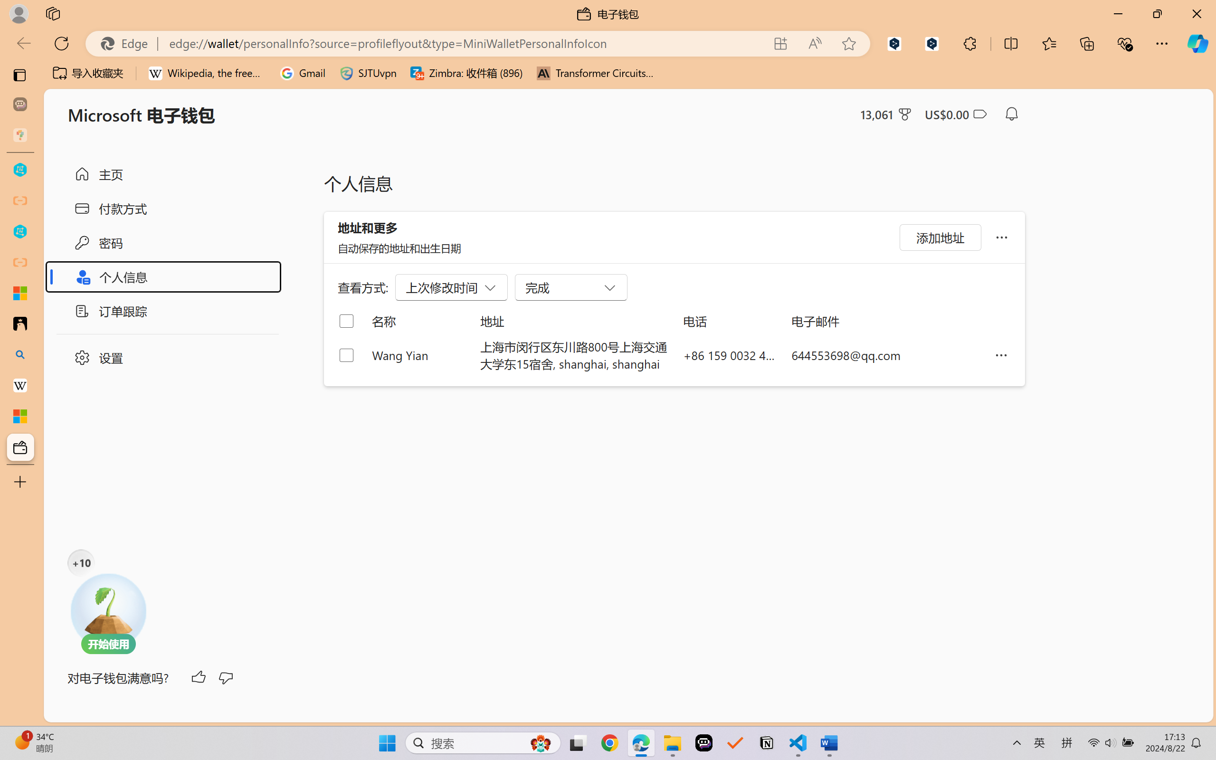 Image resolution: width=1216 pixels, height=760 pixels. I want to click on Earth - Wikipedia, so click(20, 386).